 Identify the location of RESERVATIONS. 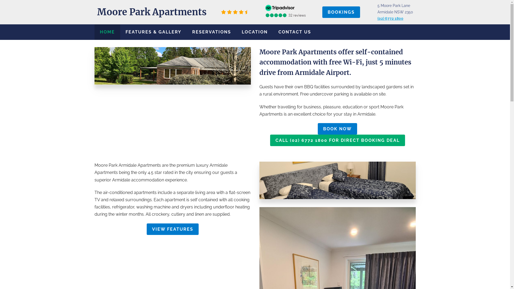
(211, 32).